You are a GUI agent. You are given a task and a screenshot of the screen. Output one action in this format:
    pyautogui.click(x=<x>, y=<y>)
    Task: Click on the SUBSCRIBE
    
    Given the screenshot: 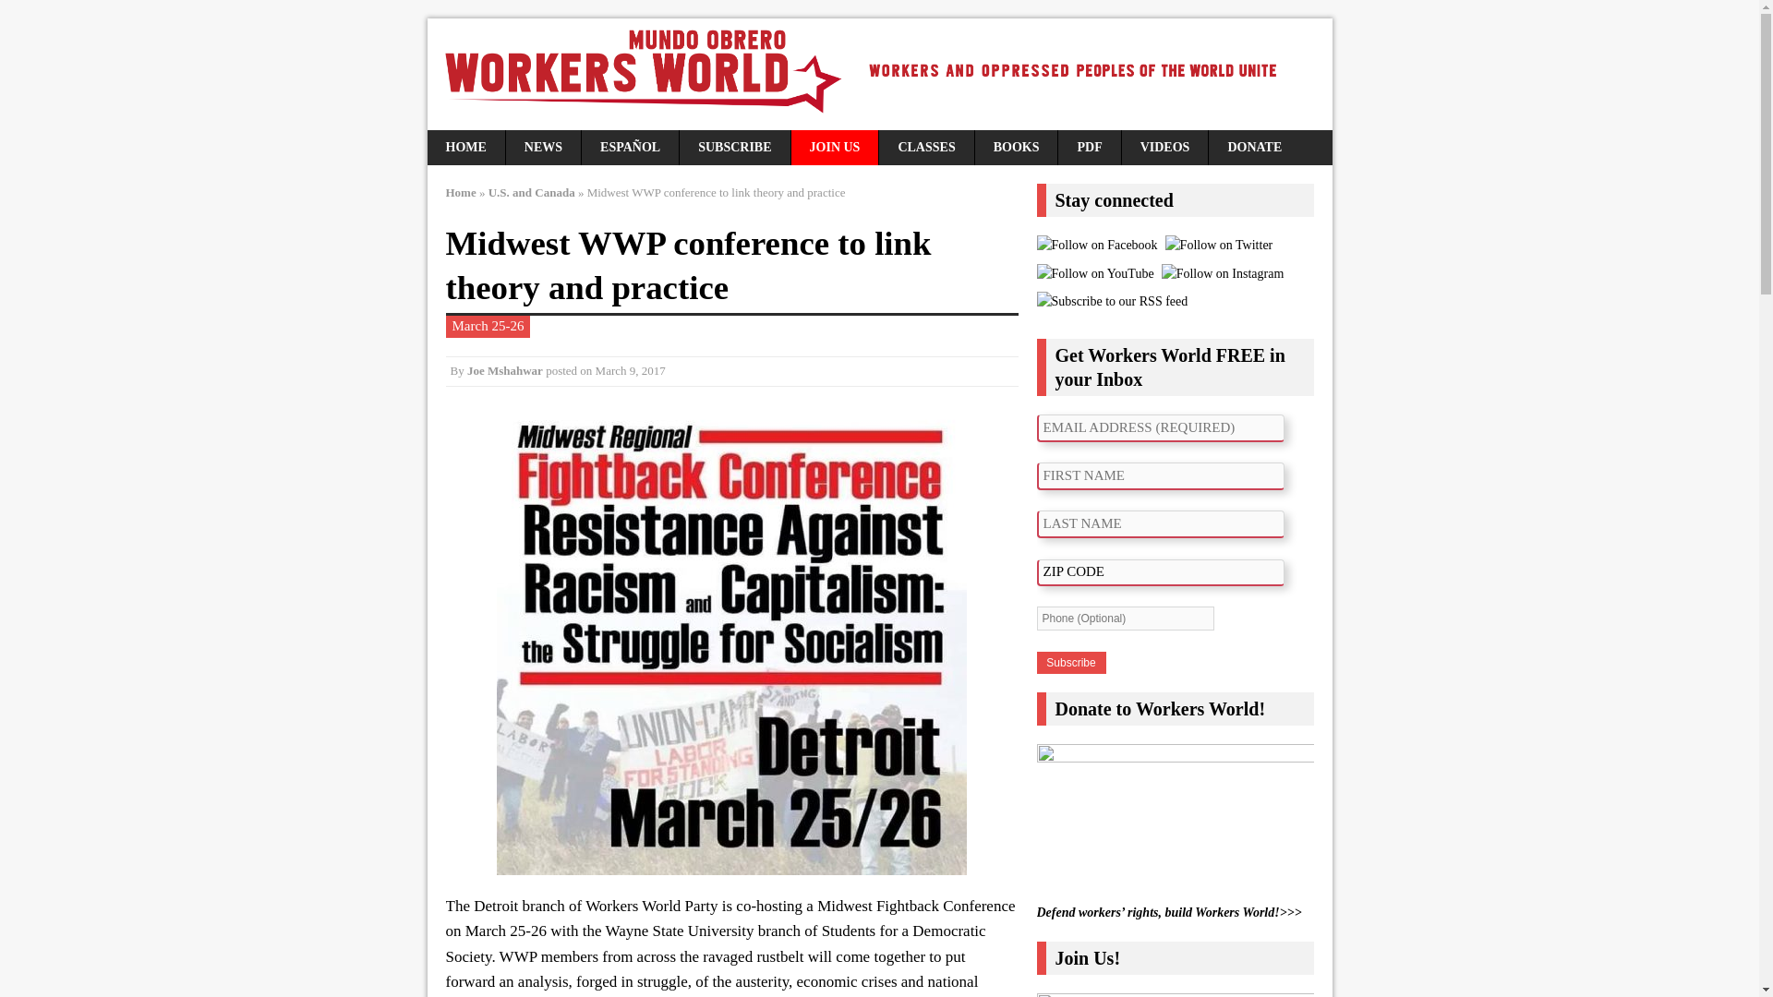 What is the action you would take?
    pyautogui.click(x=733, y=148)
    